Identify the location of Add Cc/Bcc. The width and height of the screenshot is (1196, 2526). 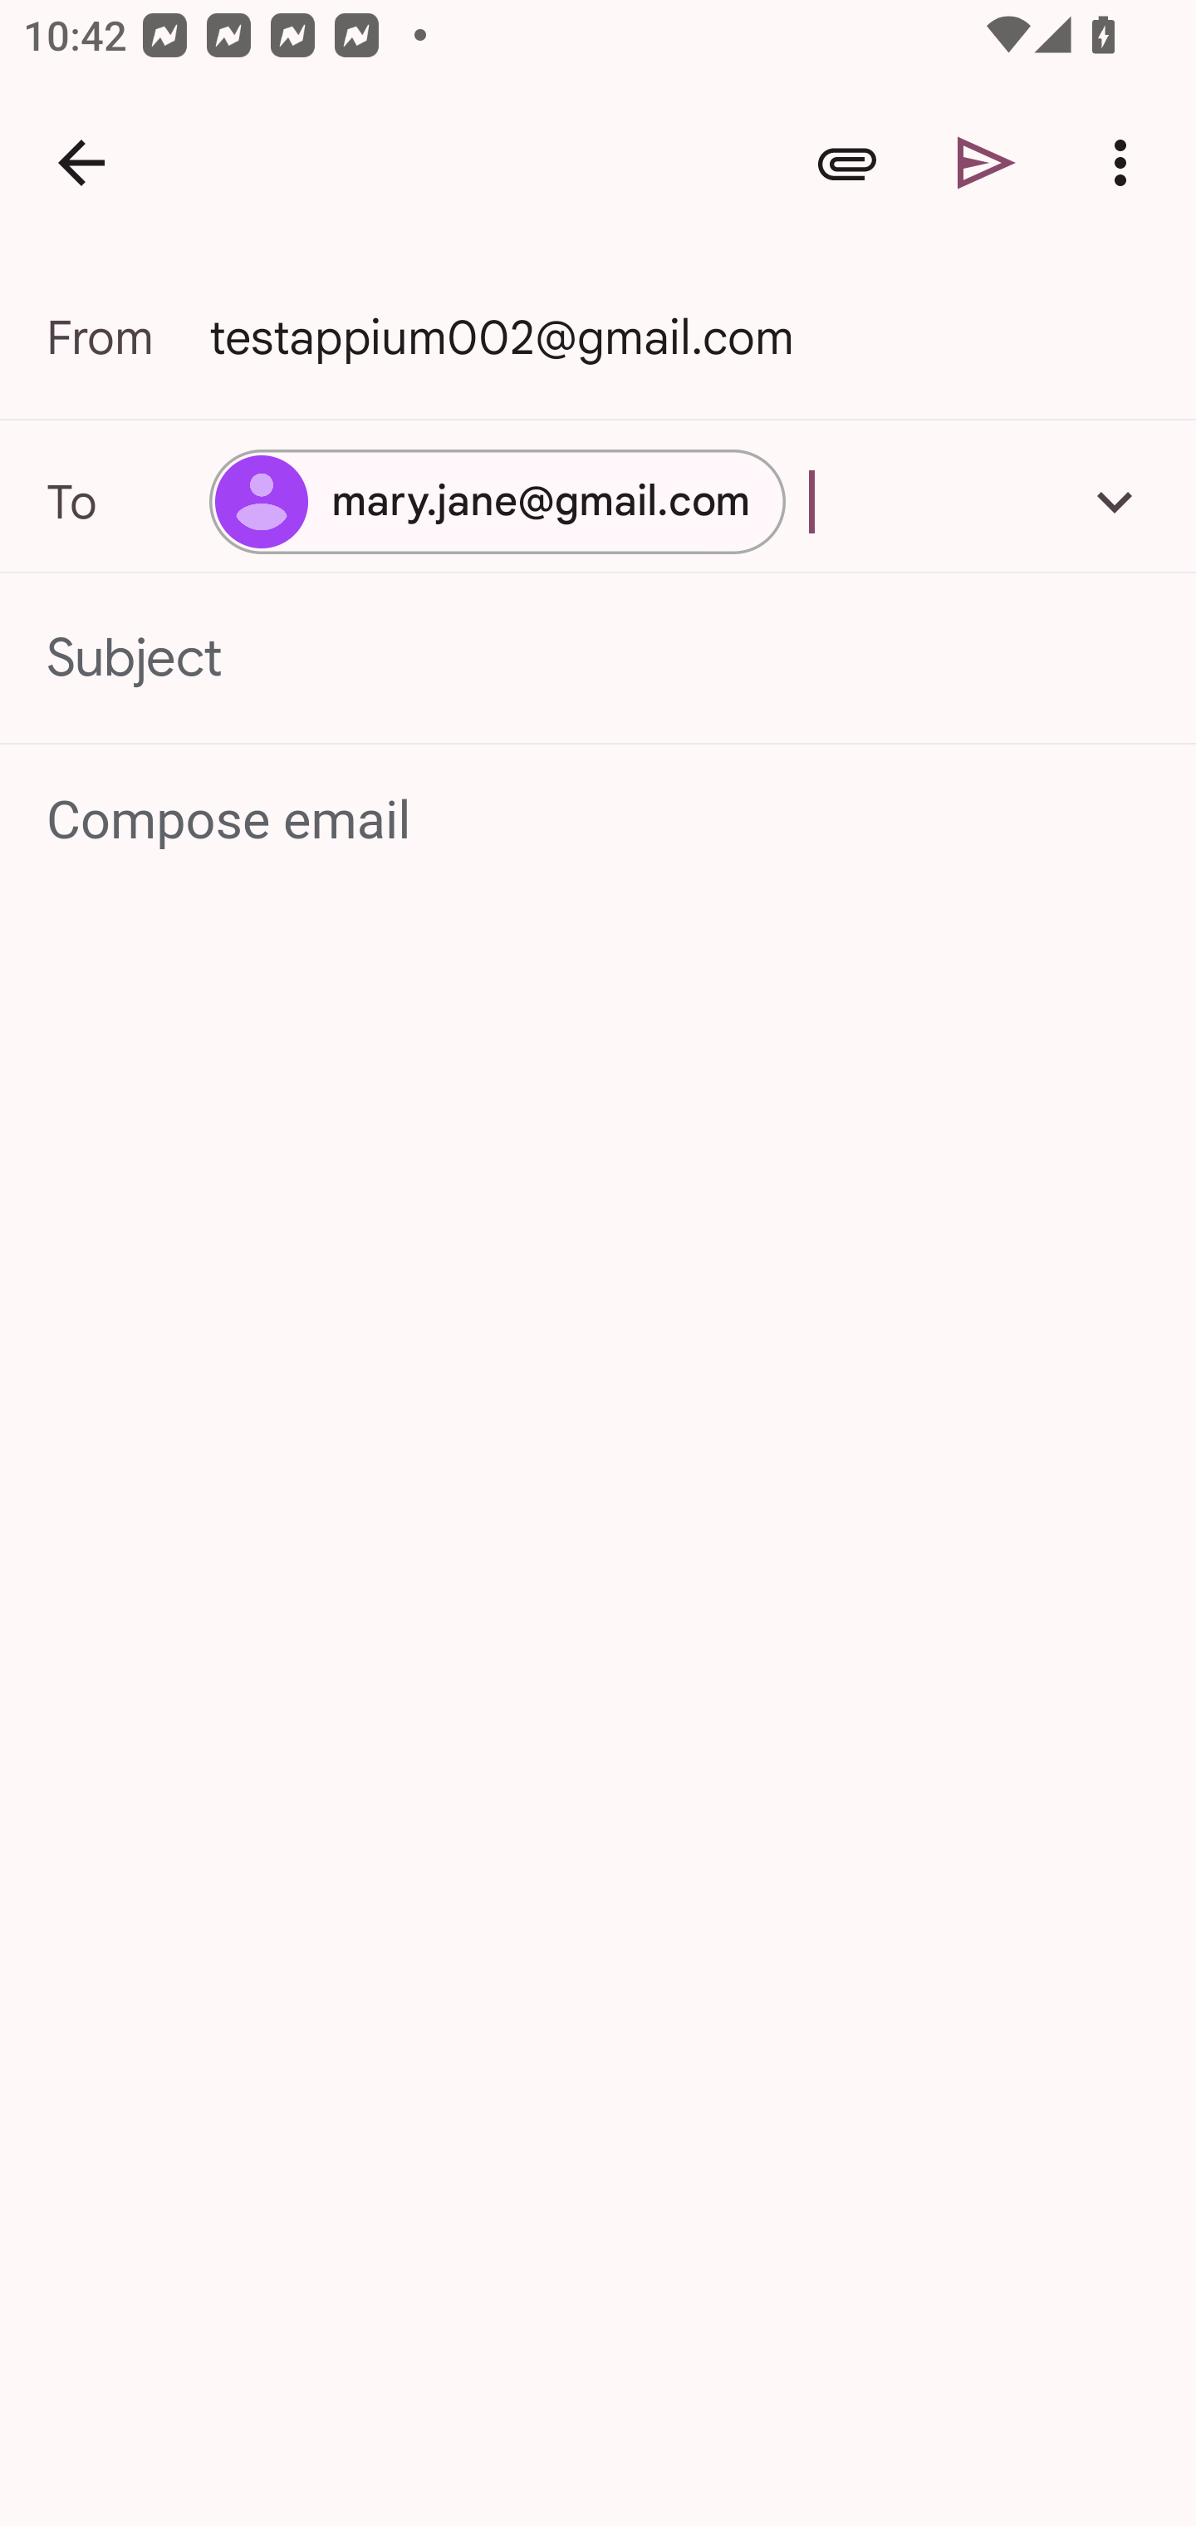
(1115, 501).